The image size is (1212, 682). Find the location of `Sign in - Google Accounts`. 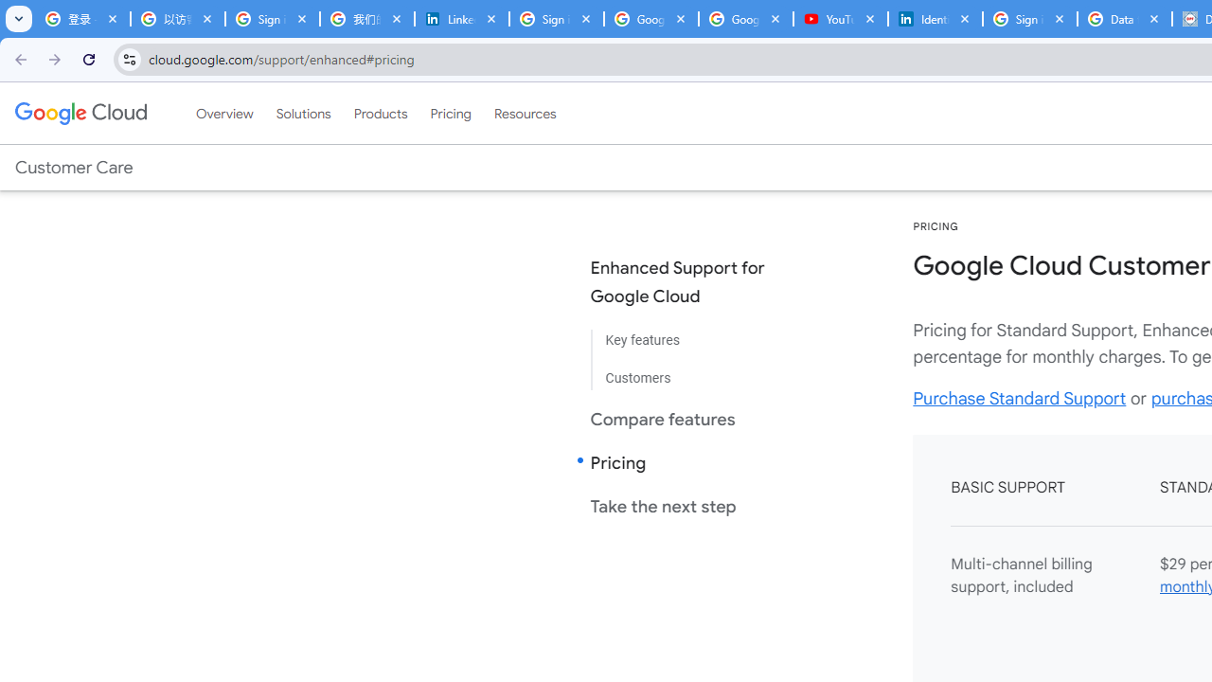

Sign in - Google Accounts is located at coordinates (1030, 19).